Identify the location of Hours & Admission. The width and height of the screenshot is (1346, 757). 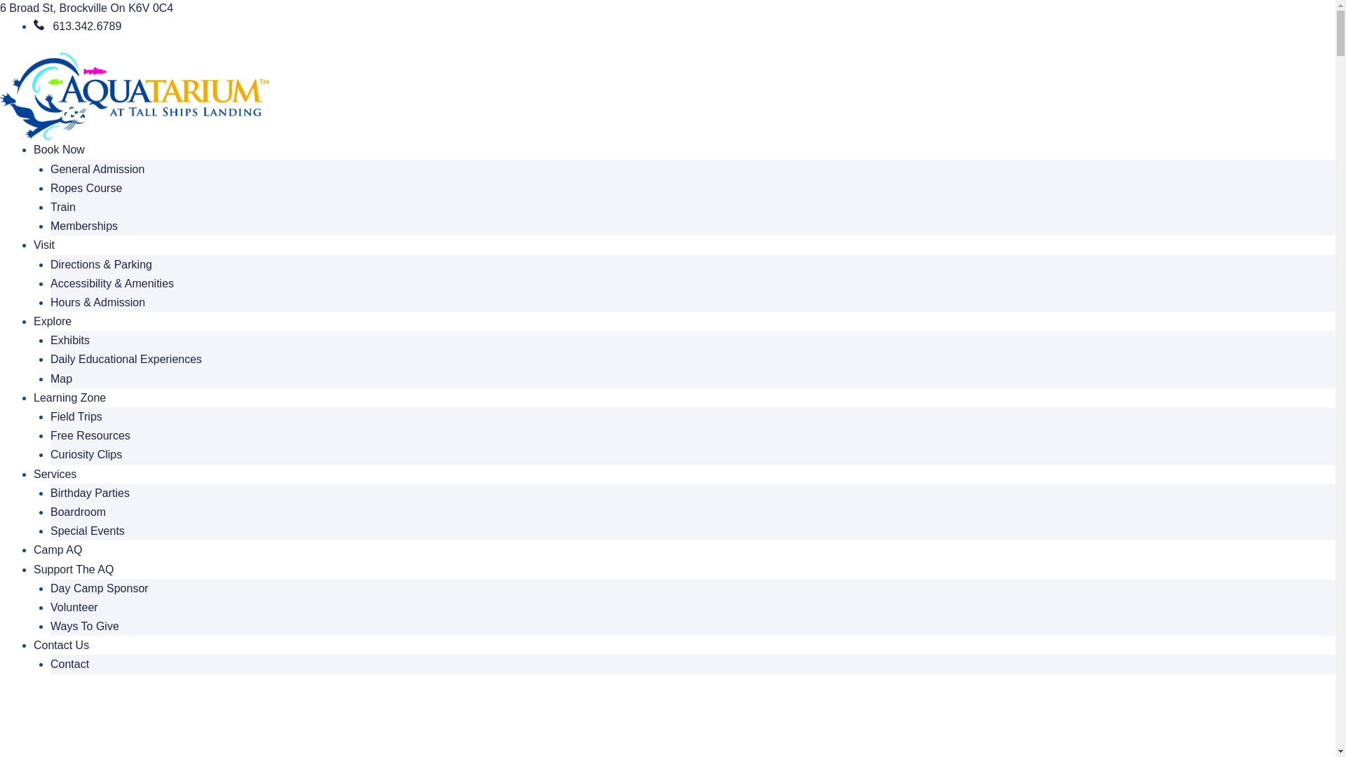
(98, 303).